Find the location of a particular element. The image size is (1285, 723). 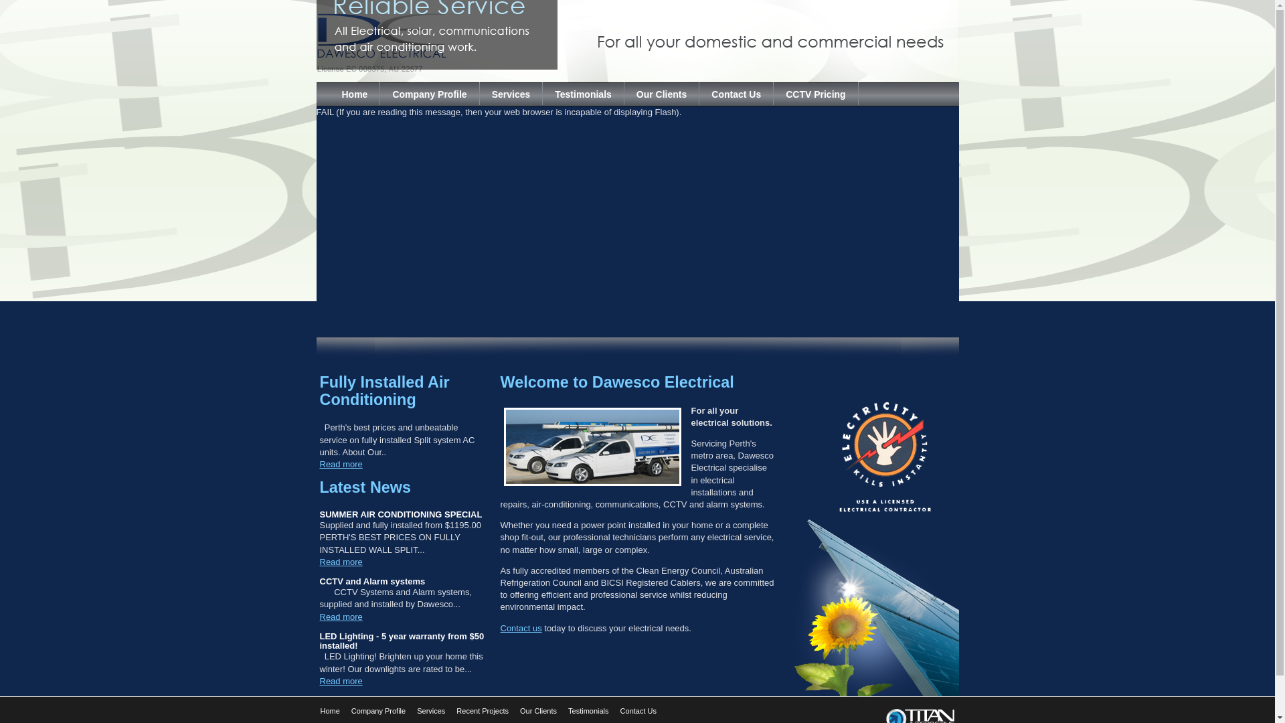

Contact Us is located at coordinates (736, 94).